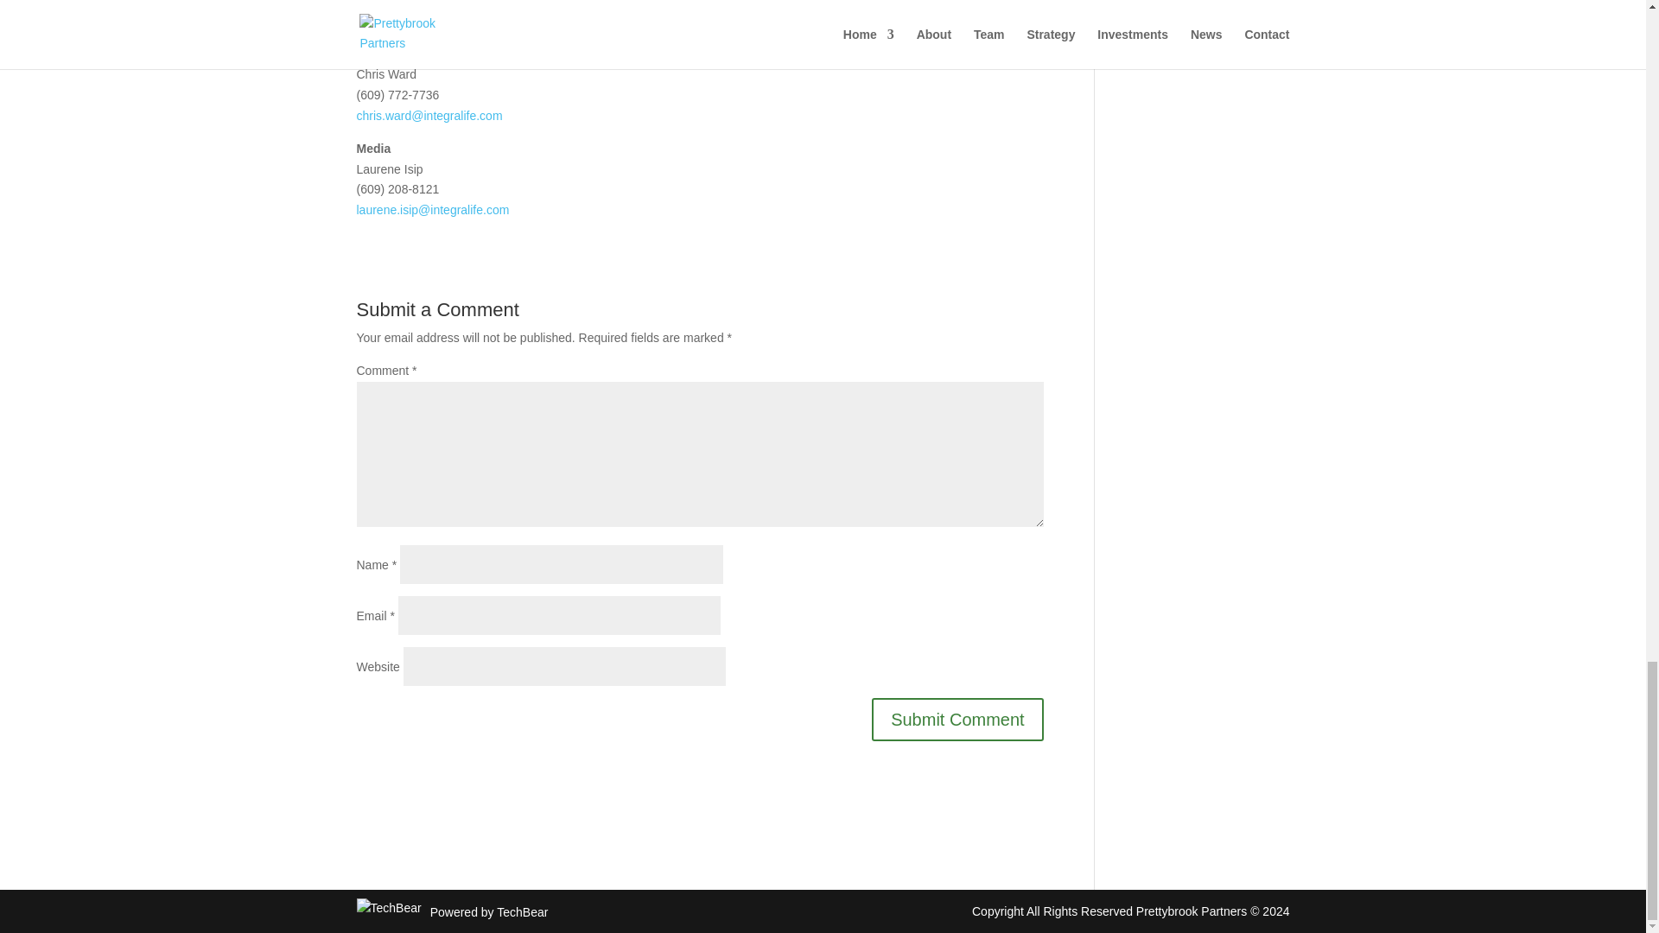 This screenshot has width=1659, height=933. What do you see at coordinates (957, 719) in the screenshot?
I see `Submit Comment` at bounding box center [957, 719].